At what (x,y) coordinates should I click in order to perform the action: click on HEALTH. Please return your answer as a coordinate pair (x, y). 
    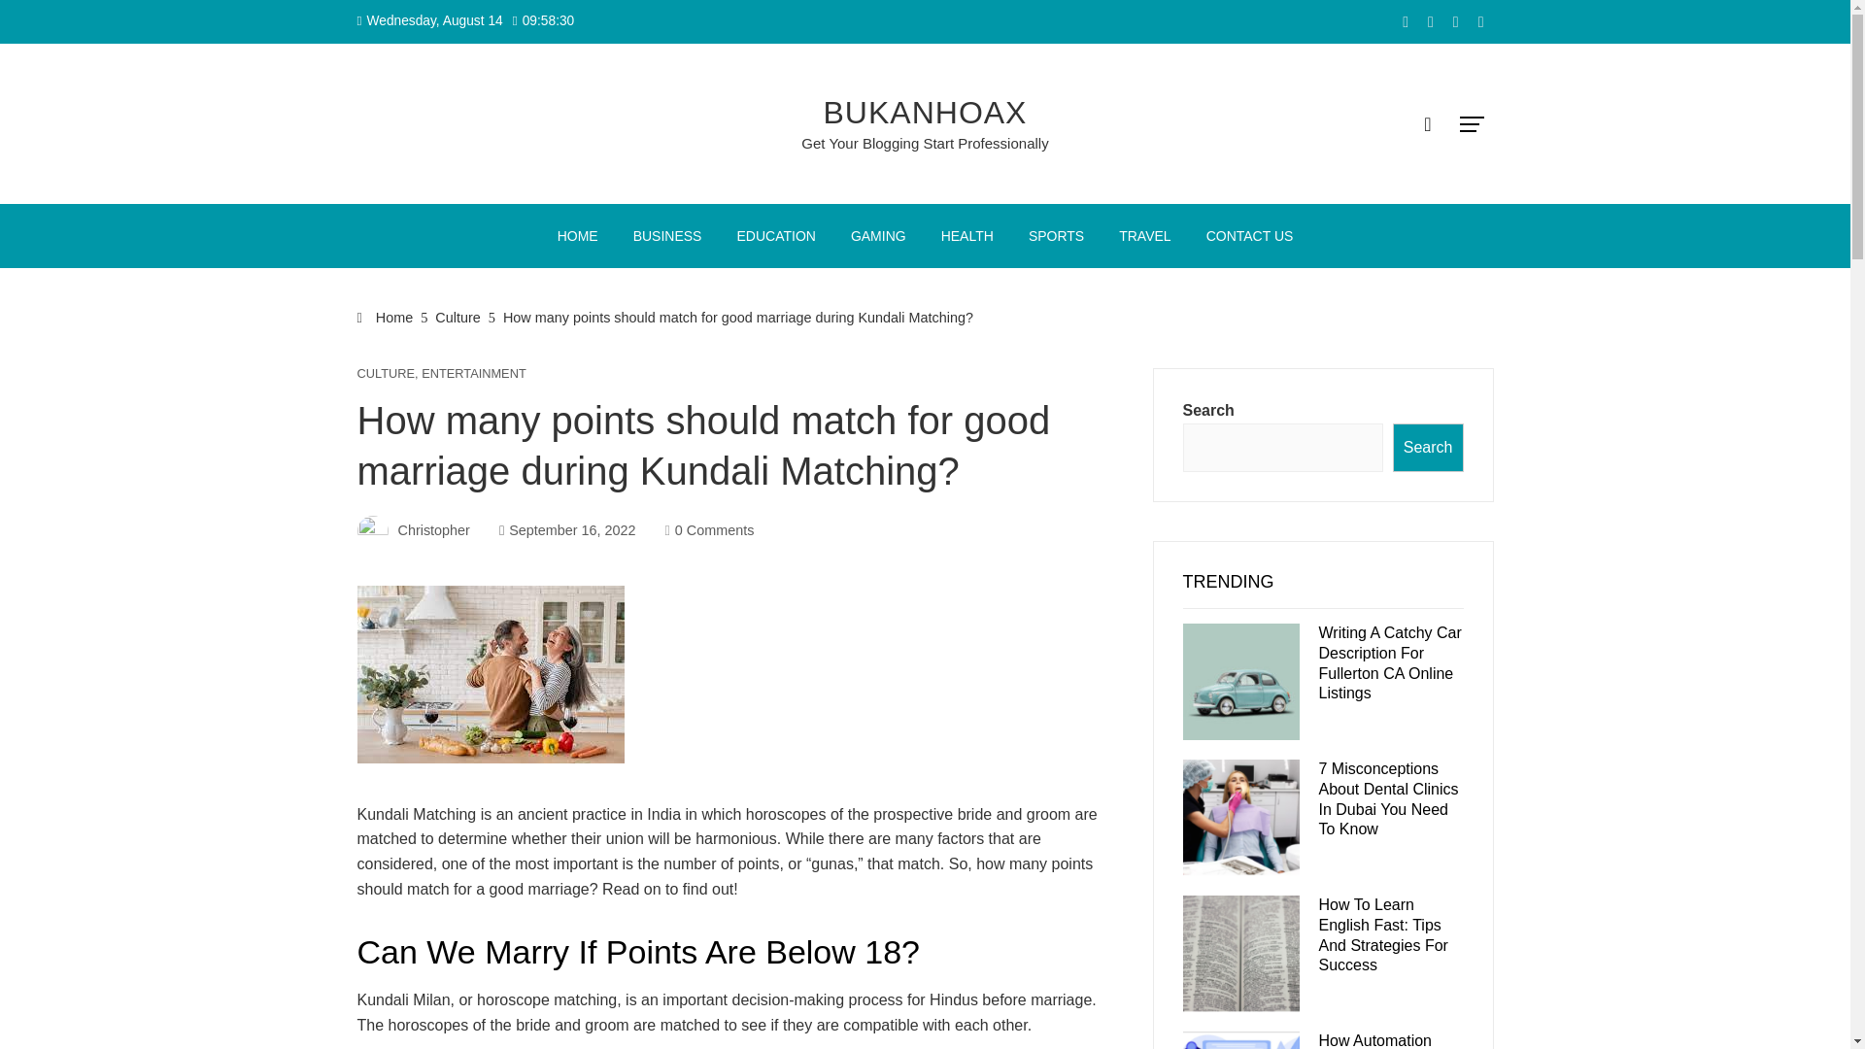
    Looking at the image, I should click on (967, 235).